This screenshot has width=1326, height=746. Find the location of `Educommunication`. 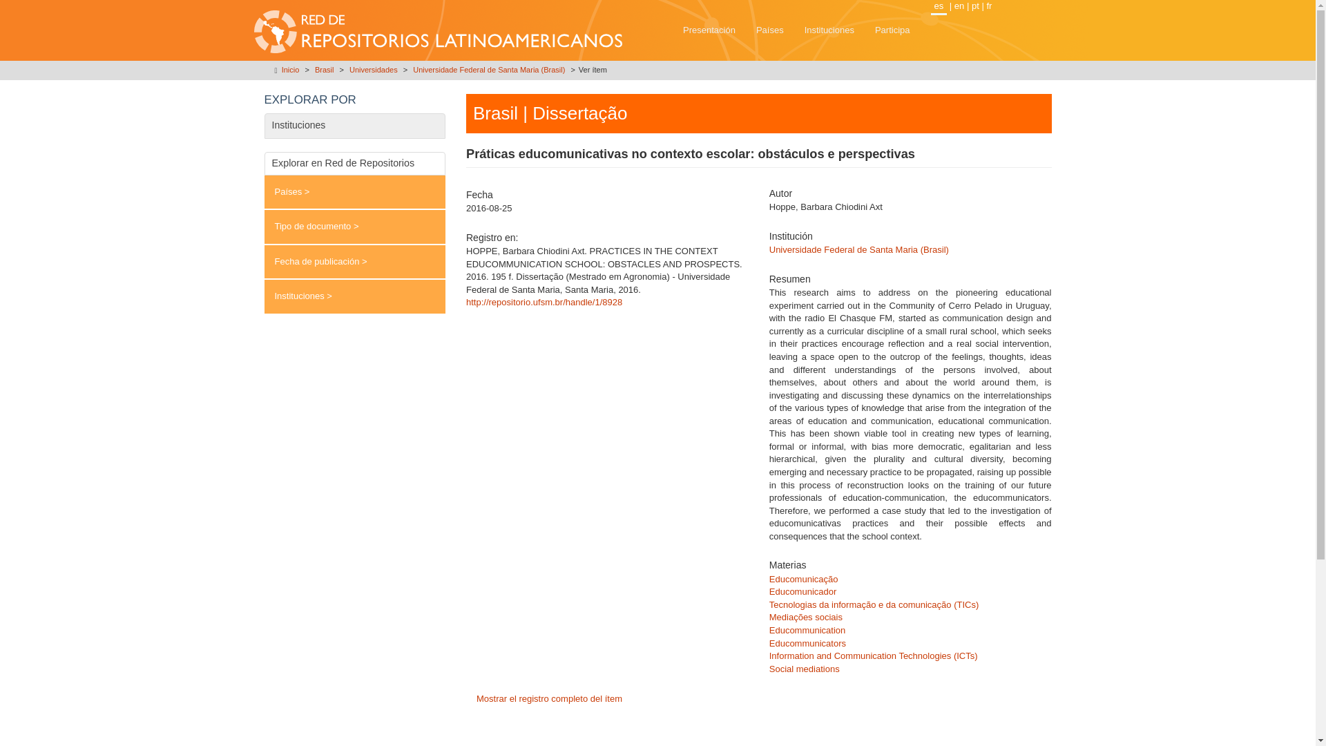

Educommunication is located at coordinates (807, 630).